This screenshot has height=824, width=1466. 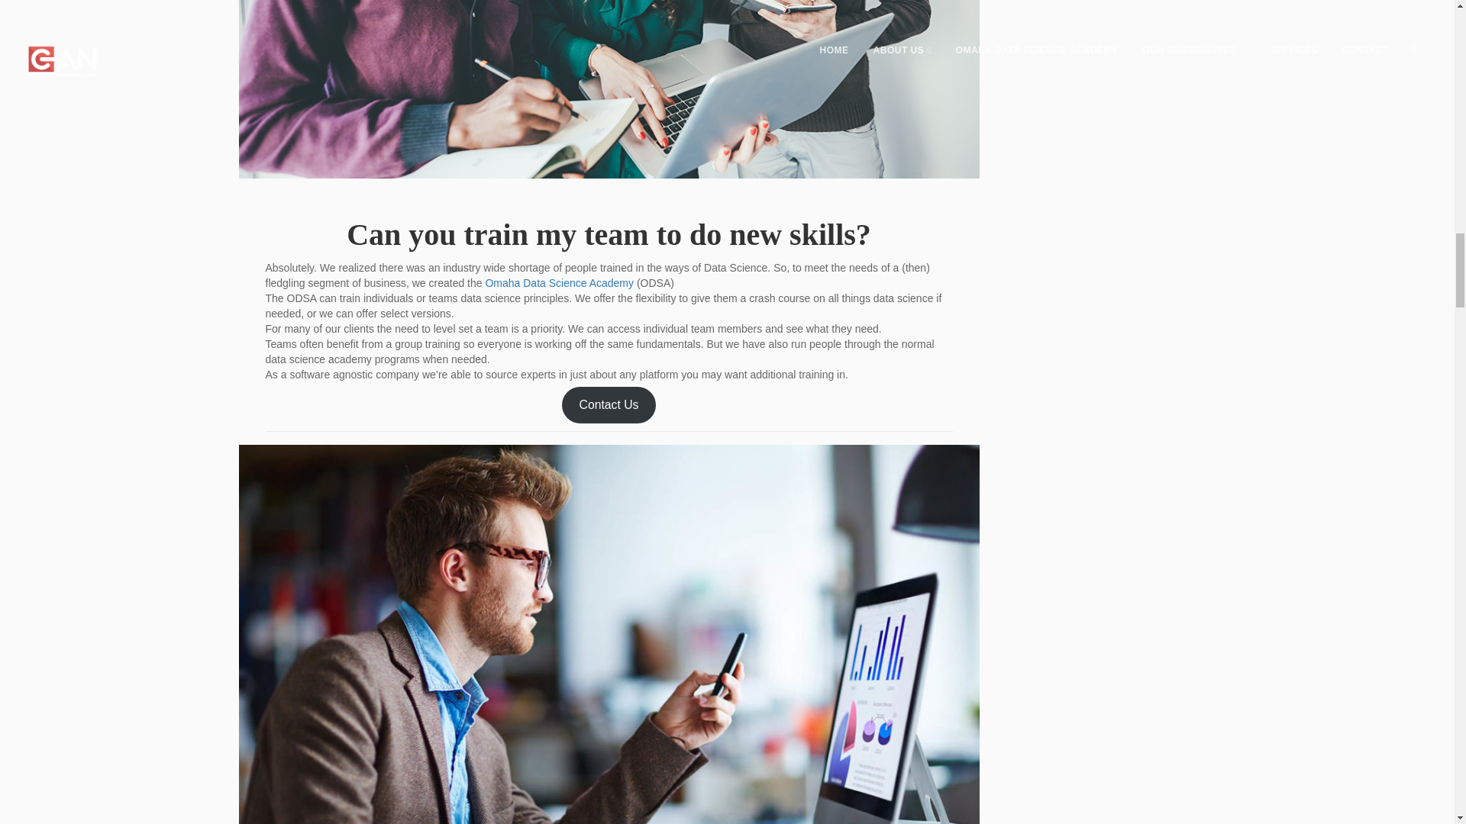 I want to click on May 27, 2020, so click(x=305, y=464).